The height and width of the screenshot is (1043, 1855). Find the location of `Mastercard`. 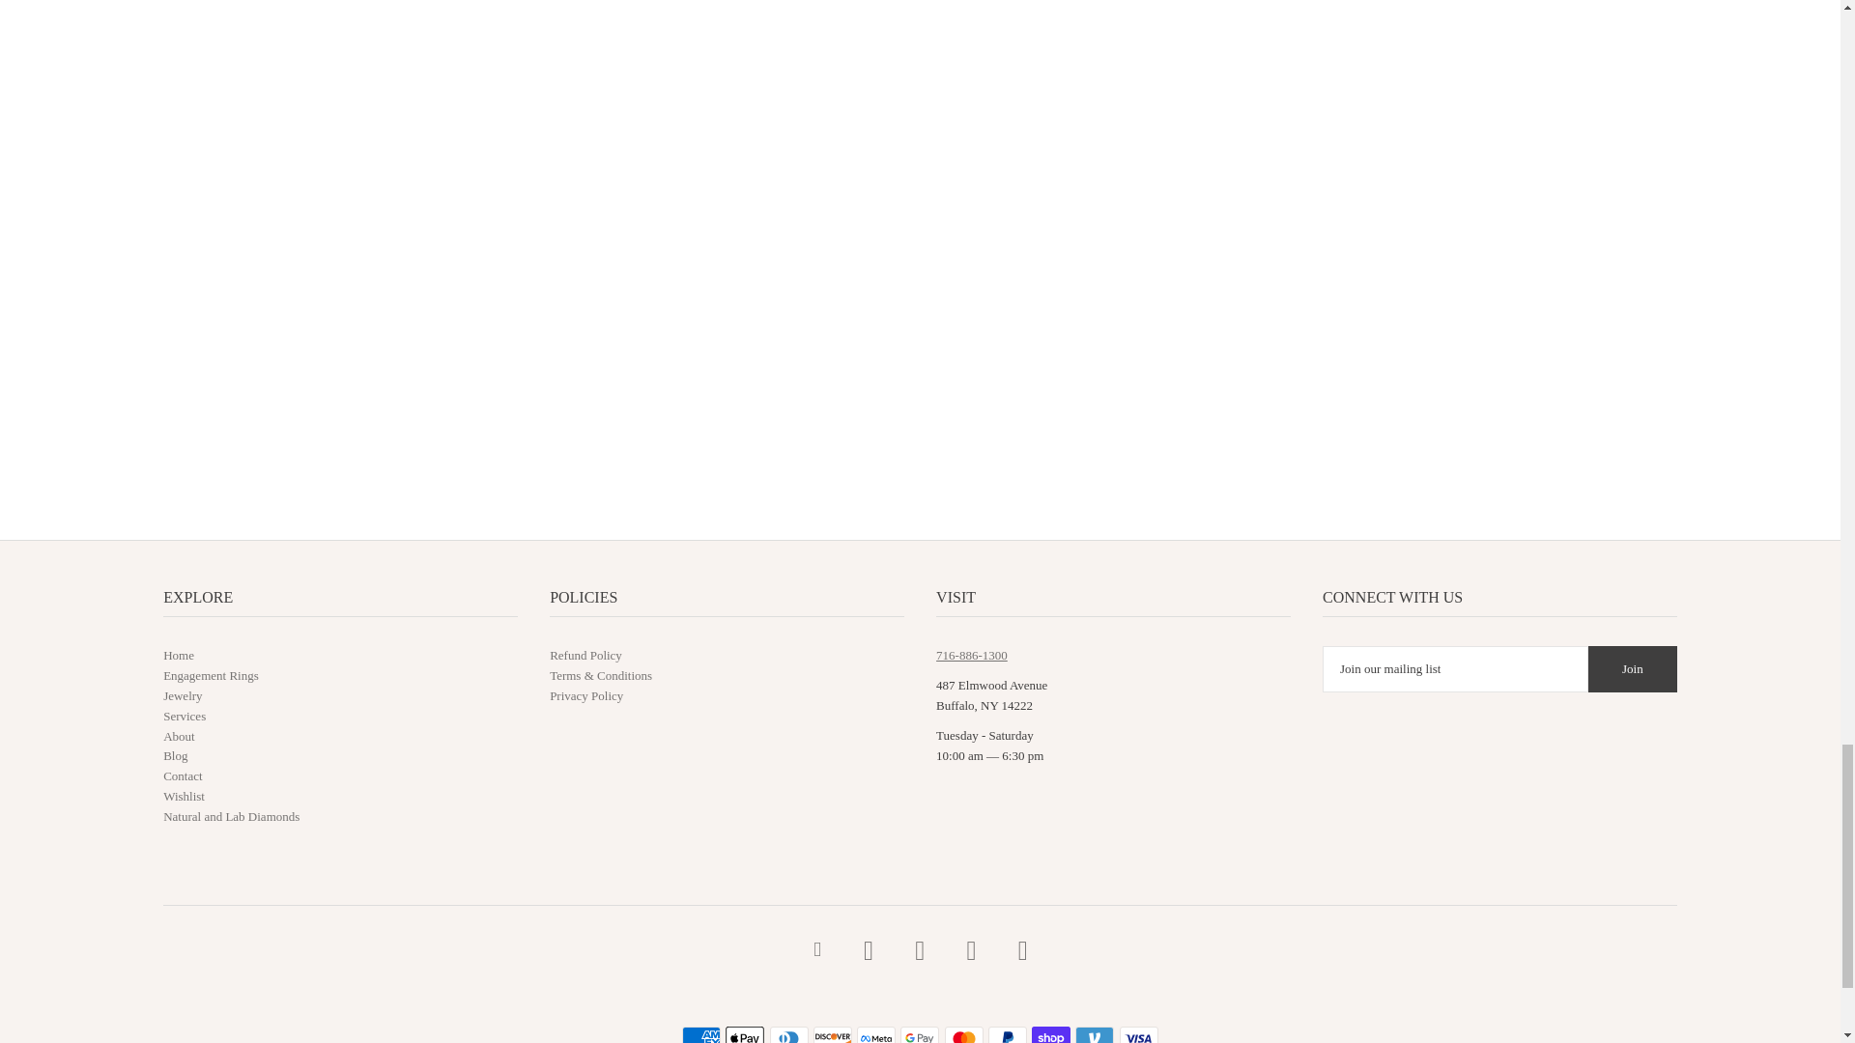

Mastercard is located at coordinates (963, 1034).